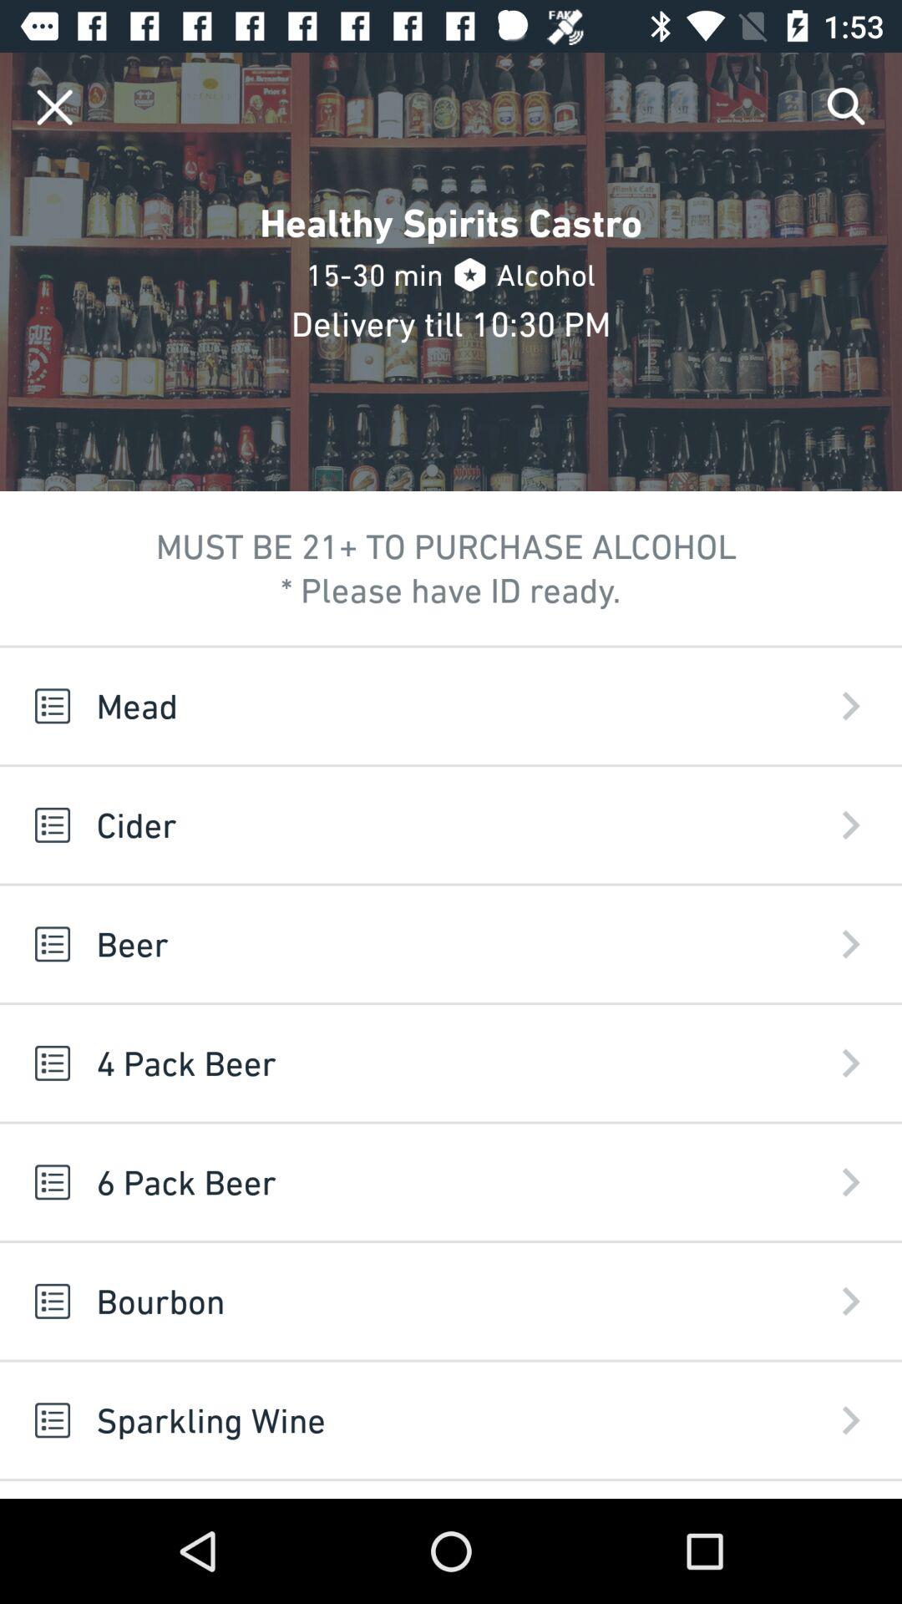 This screenshot has width=902, height=1604. What do you see at coordinates (55, 107) in the screenshot?
I see `choose app above mead icon` at bounding box center [55, 107].